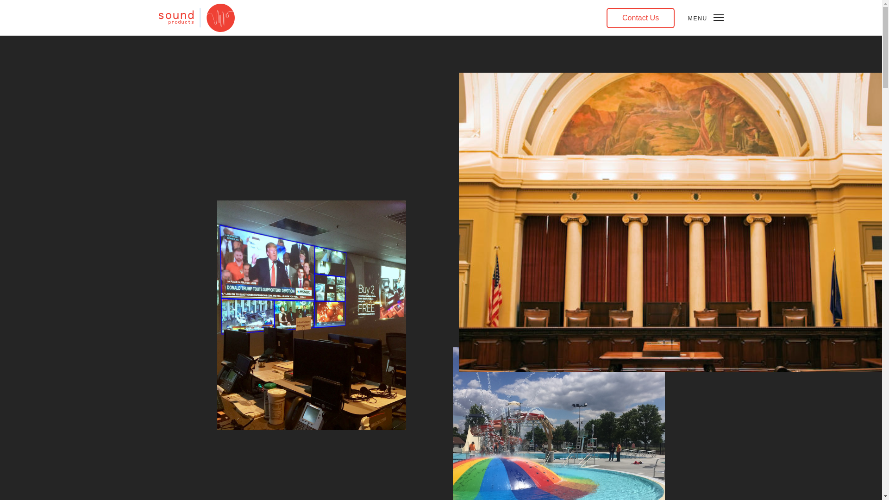 Image resolution: width=889 pixels, height=500 pixels. I want to click on Contact Us, so click(640, 18).